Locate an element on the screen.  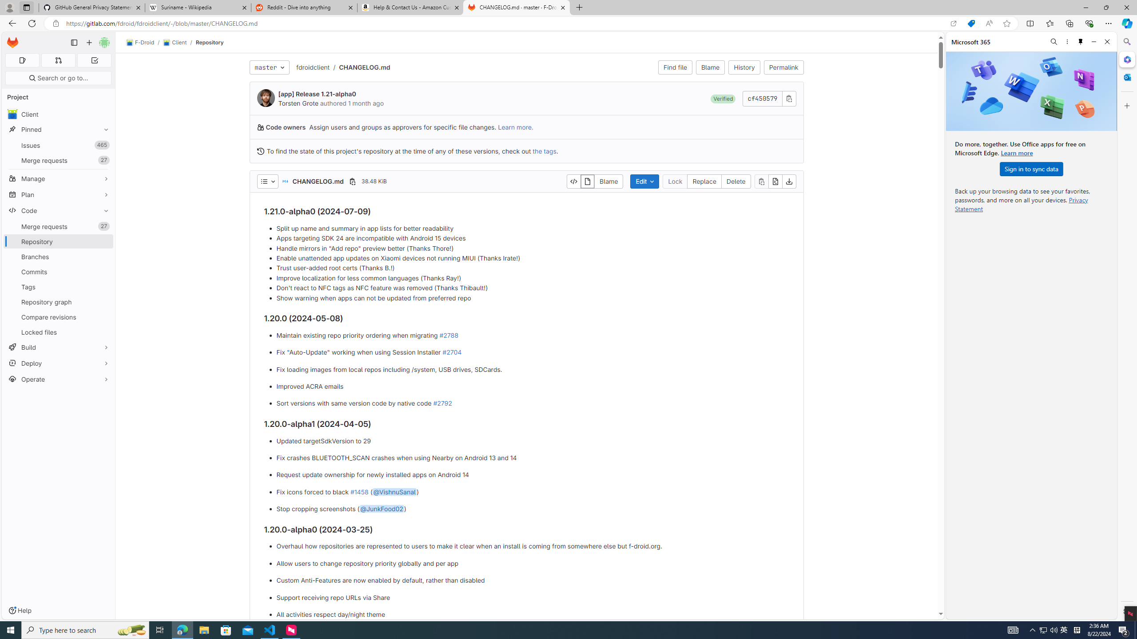
GitHub General Privacy Statement - GitHub Docs is located at coordinates (92, 8).